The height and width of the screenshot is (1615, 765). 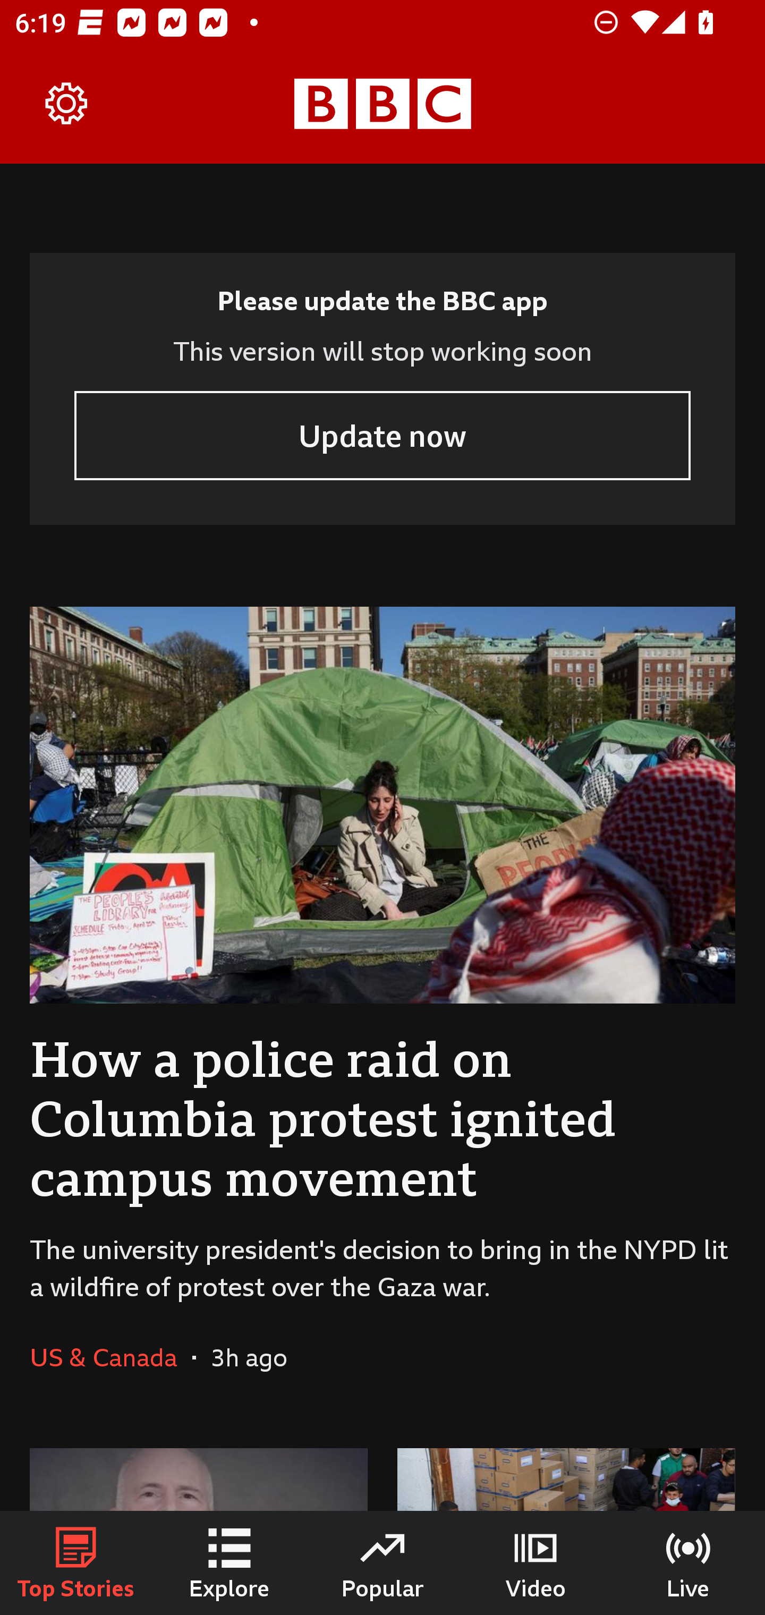 I want to click on US & Canada In the section US & Canada, so click(x=110, y=1357).